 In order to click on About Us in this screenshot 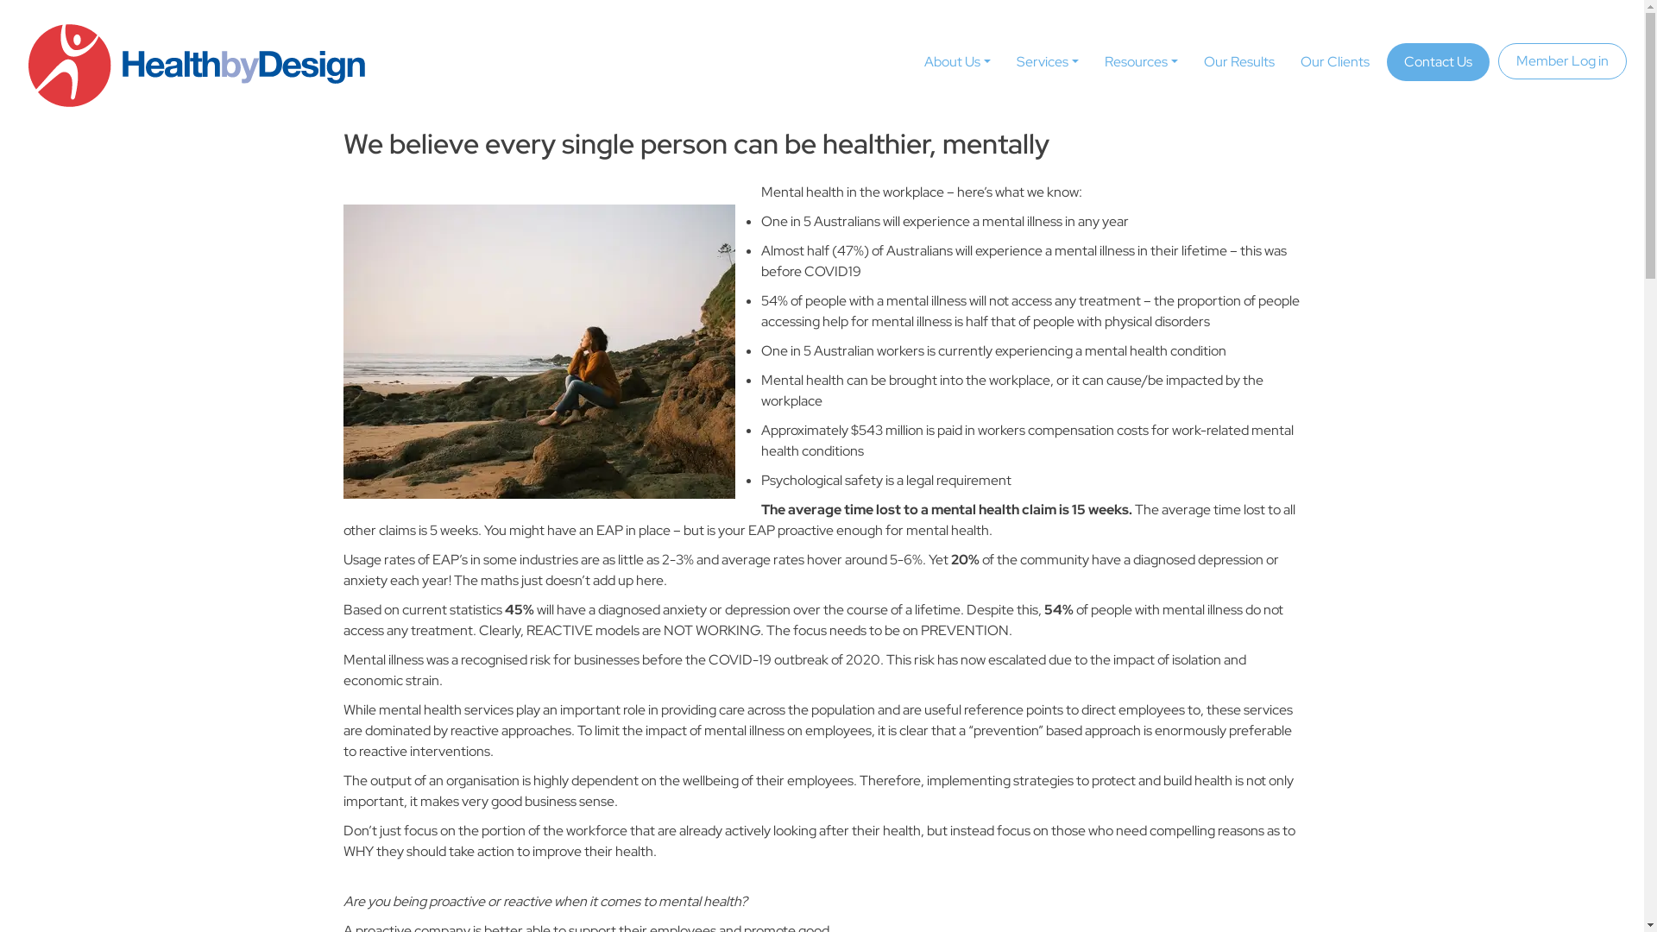, I will do `click(958, 62)`.